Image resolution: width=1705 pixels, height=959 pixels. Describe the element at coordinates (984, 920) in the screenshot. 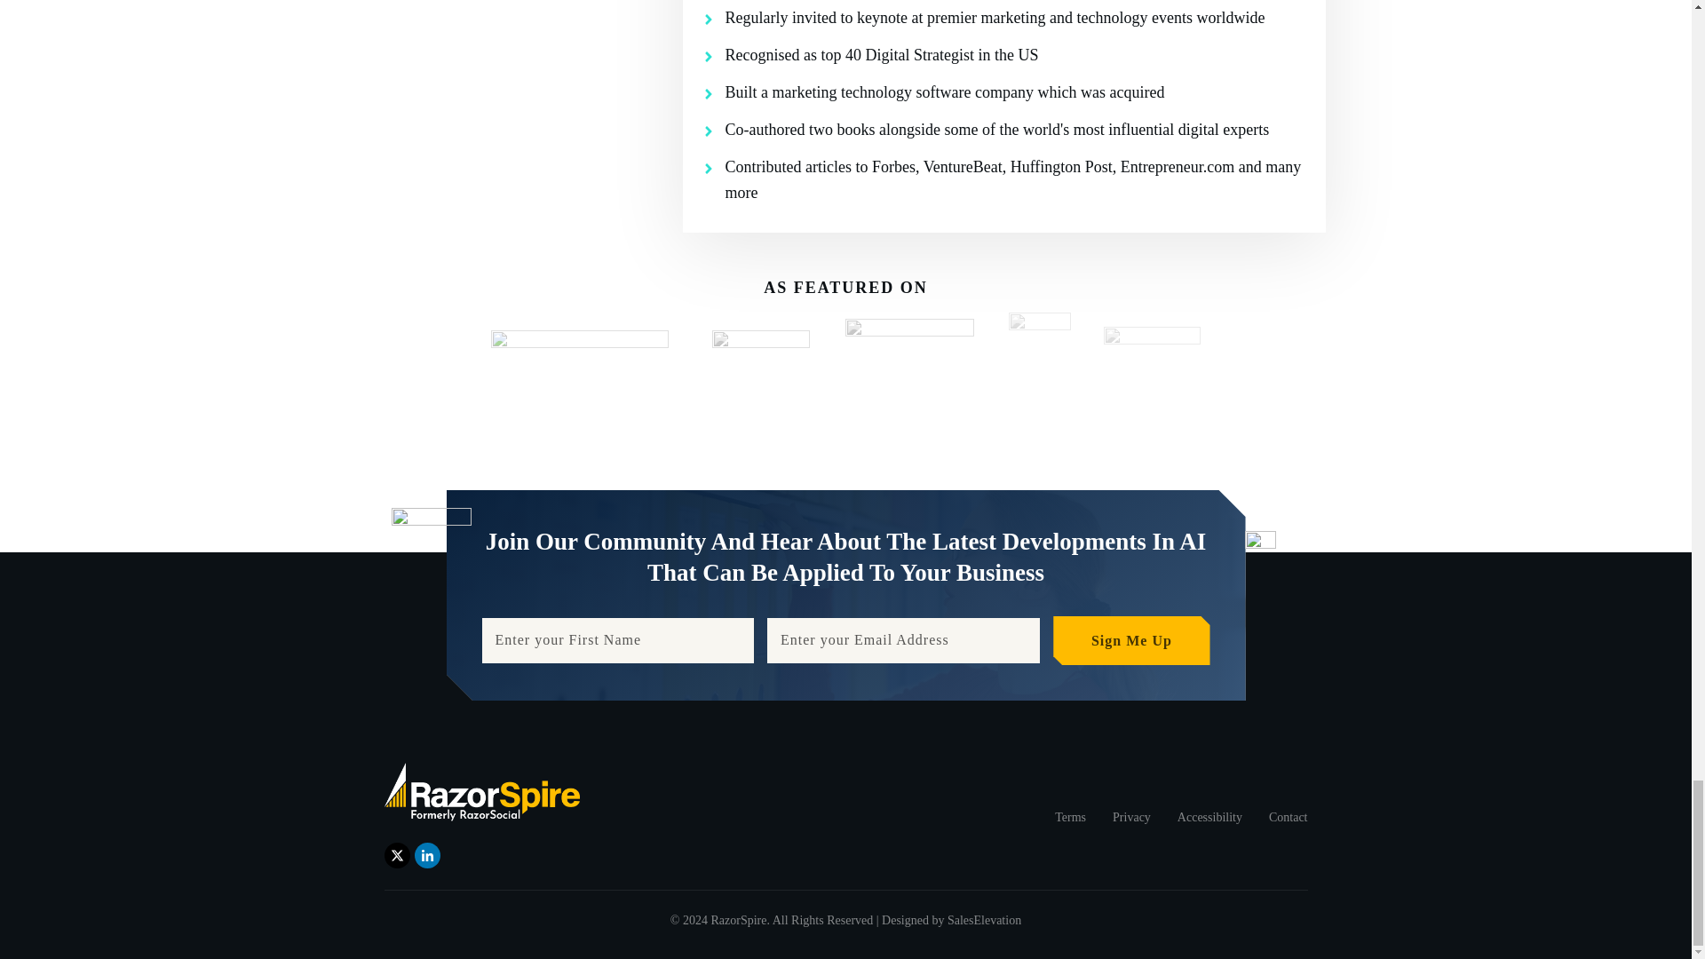

I see `SalesElevation` at that location.